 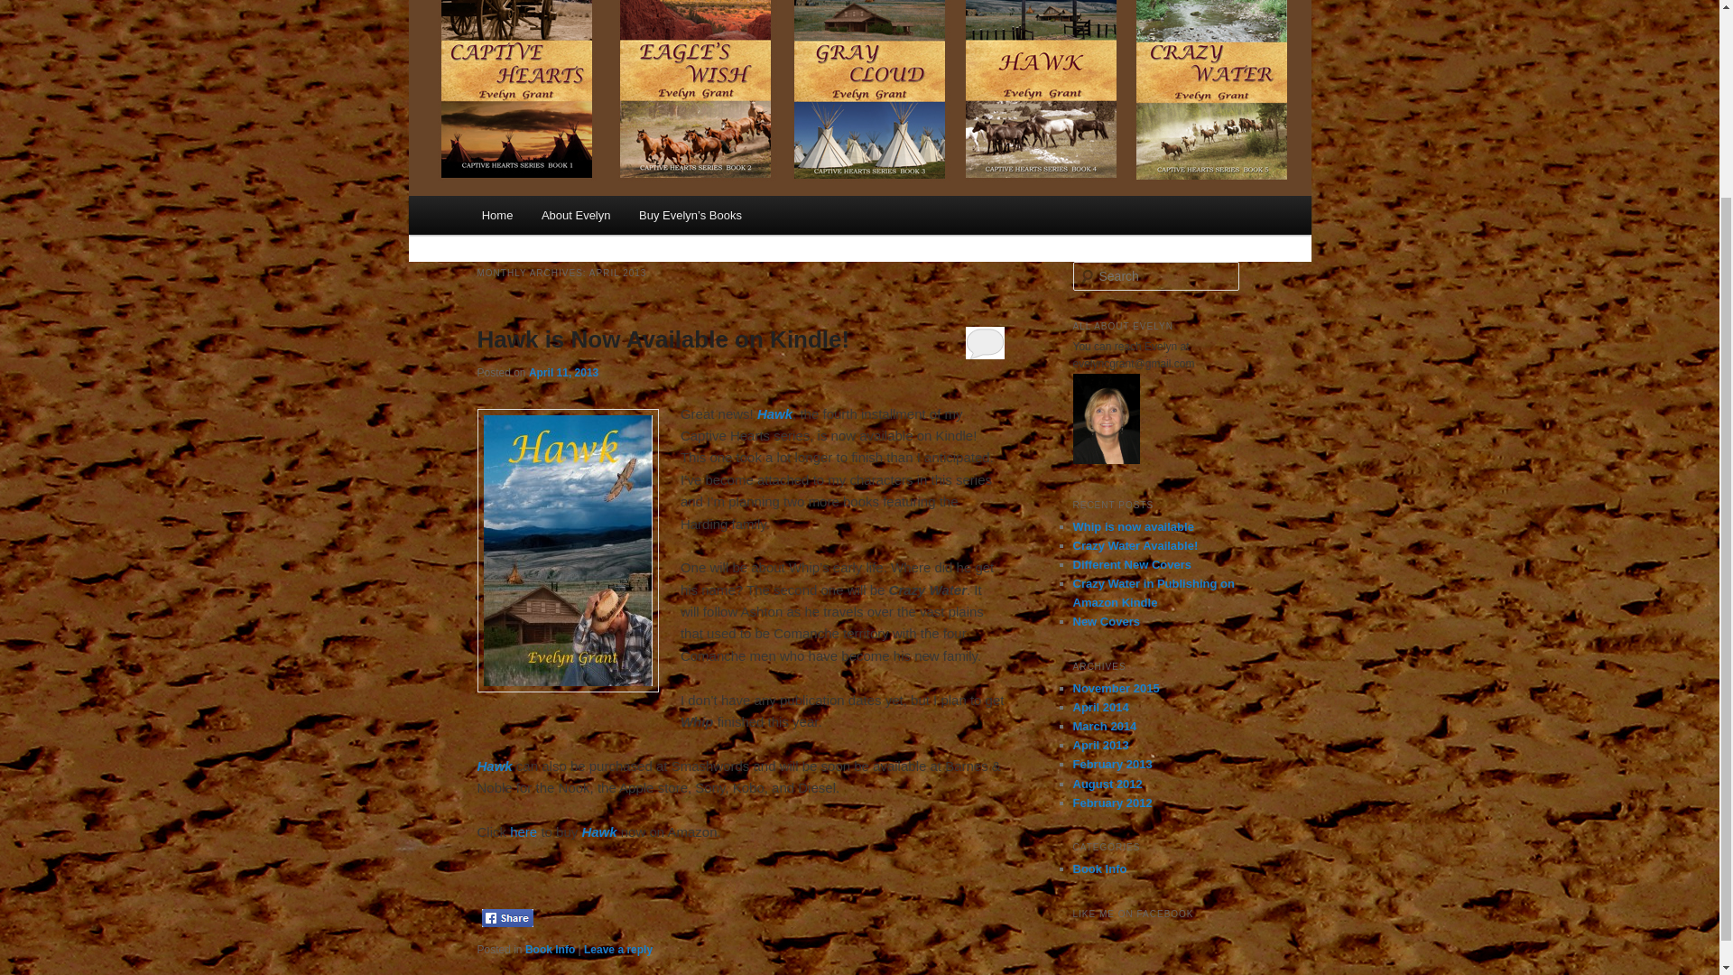 I want to click on Different New Covers, so click(x=1132, y=563).